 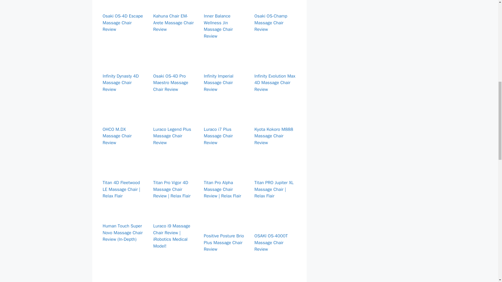 I want to click on Luraco i7 Plus Massage Chair Review, so click(x=225, y=118).